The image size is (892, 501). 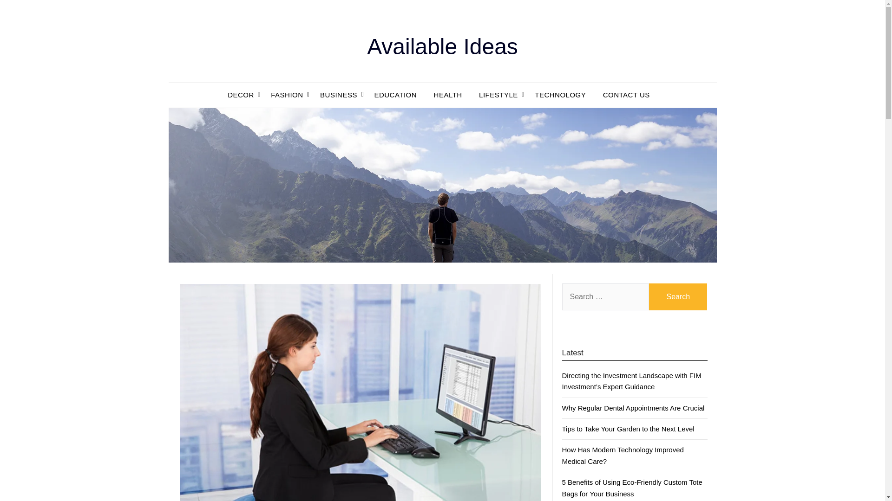 I want to click on Why Regular Dental Appointments Are Crucial, so click(x=633, y=407).